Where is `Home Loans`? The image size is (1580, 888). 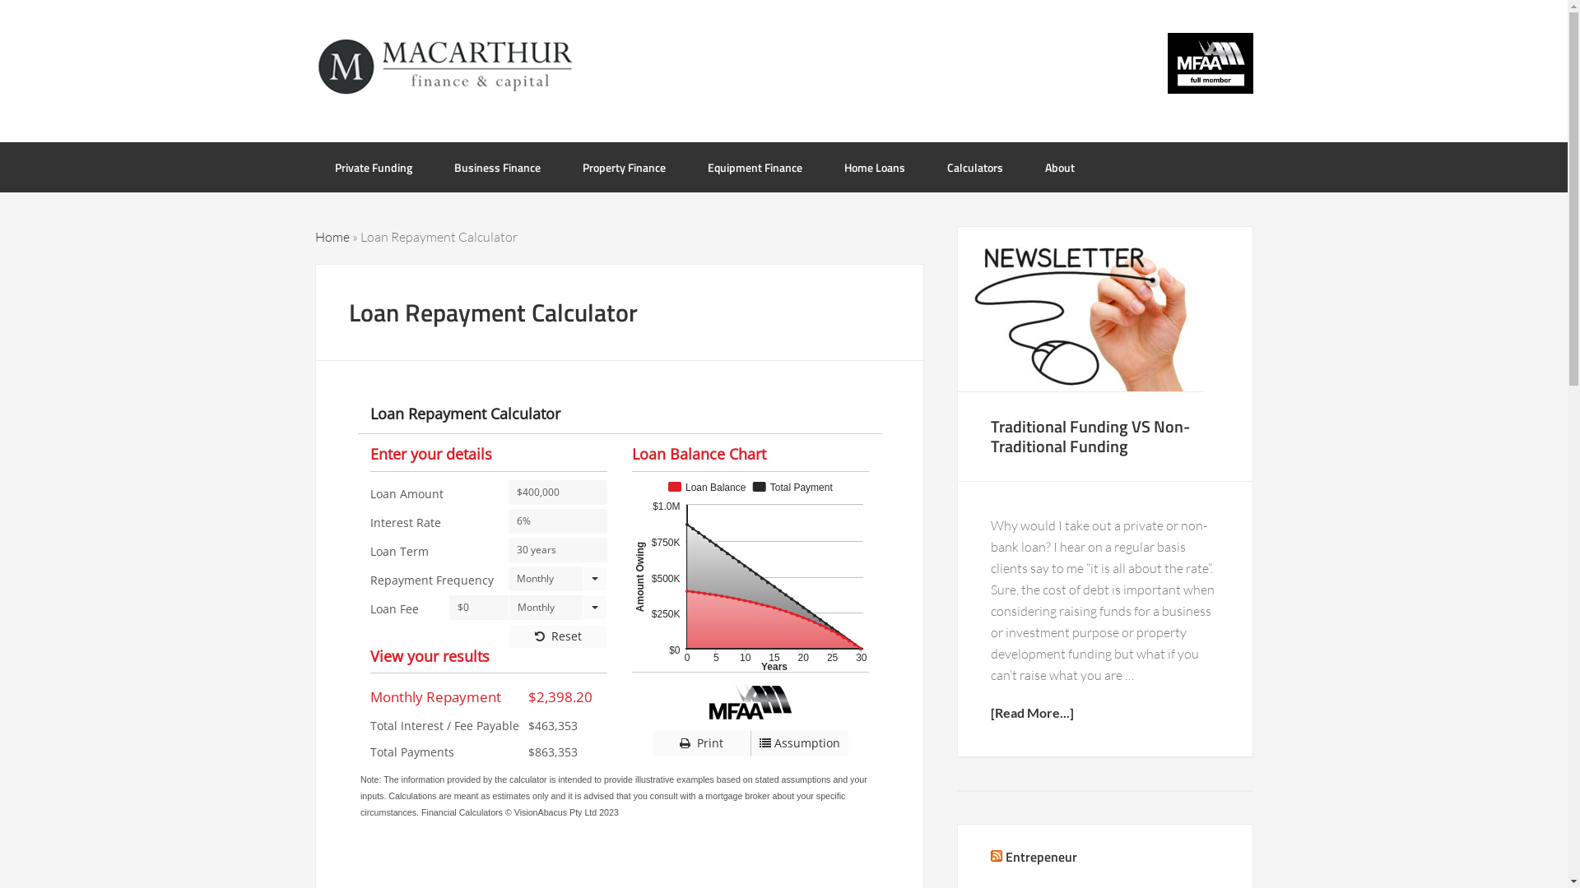 Home Loans is located at coordinates (875, 168).